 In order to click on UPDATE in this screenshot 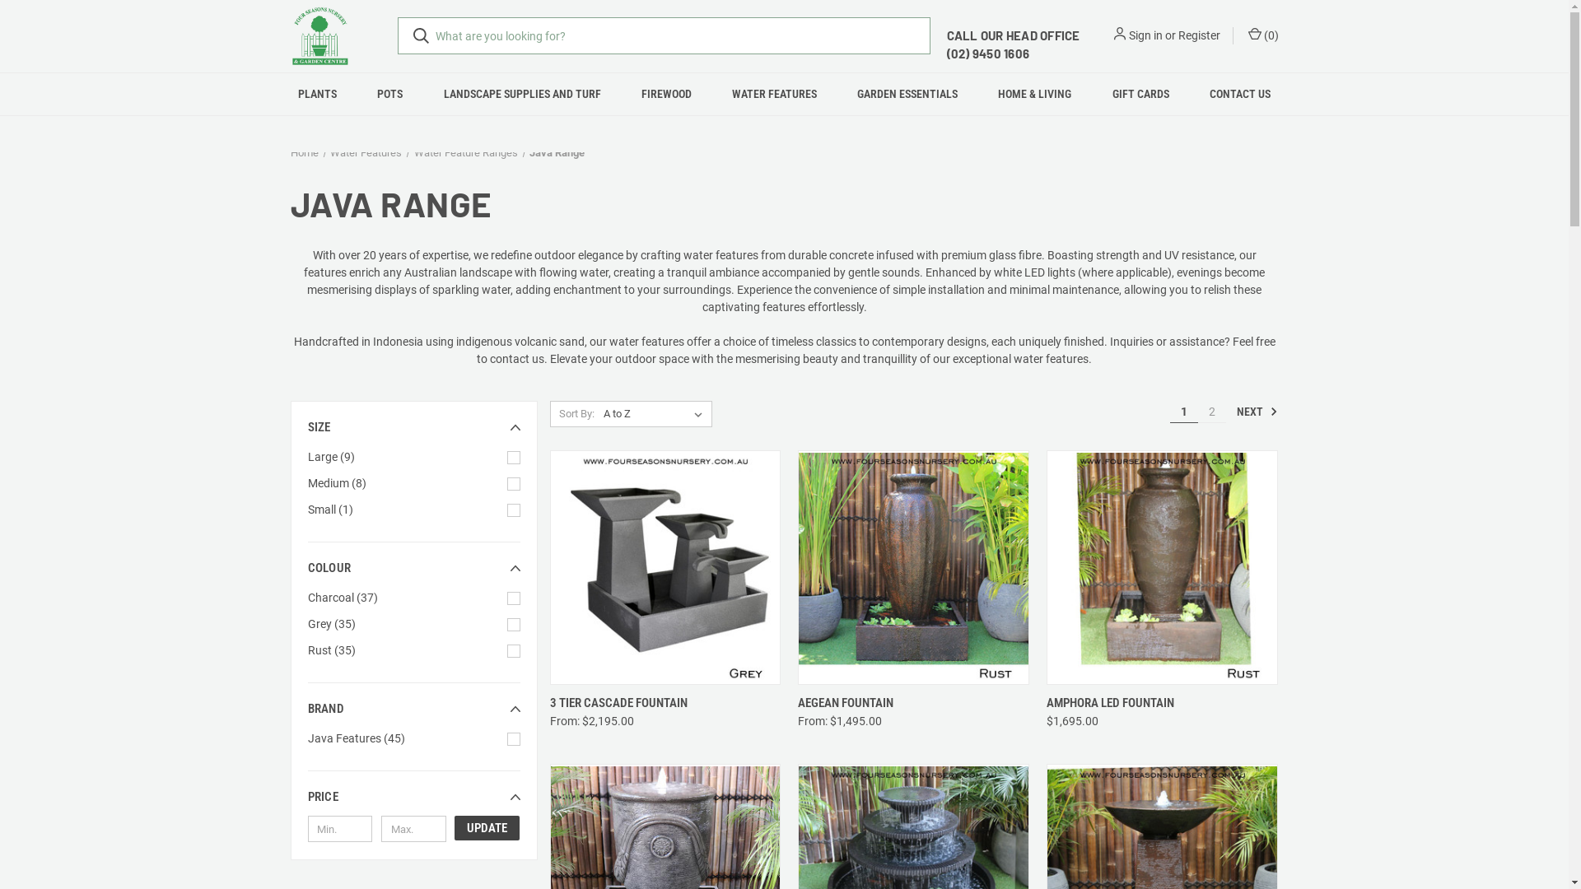, I will do `click(487, 828)`.